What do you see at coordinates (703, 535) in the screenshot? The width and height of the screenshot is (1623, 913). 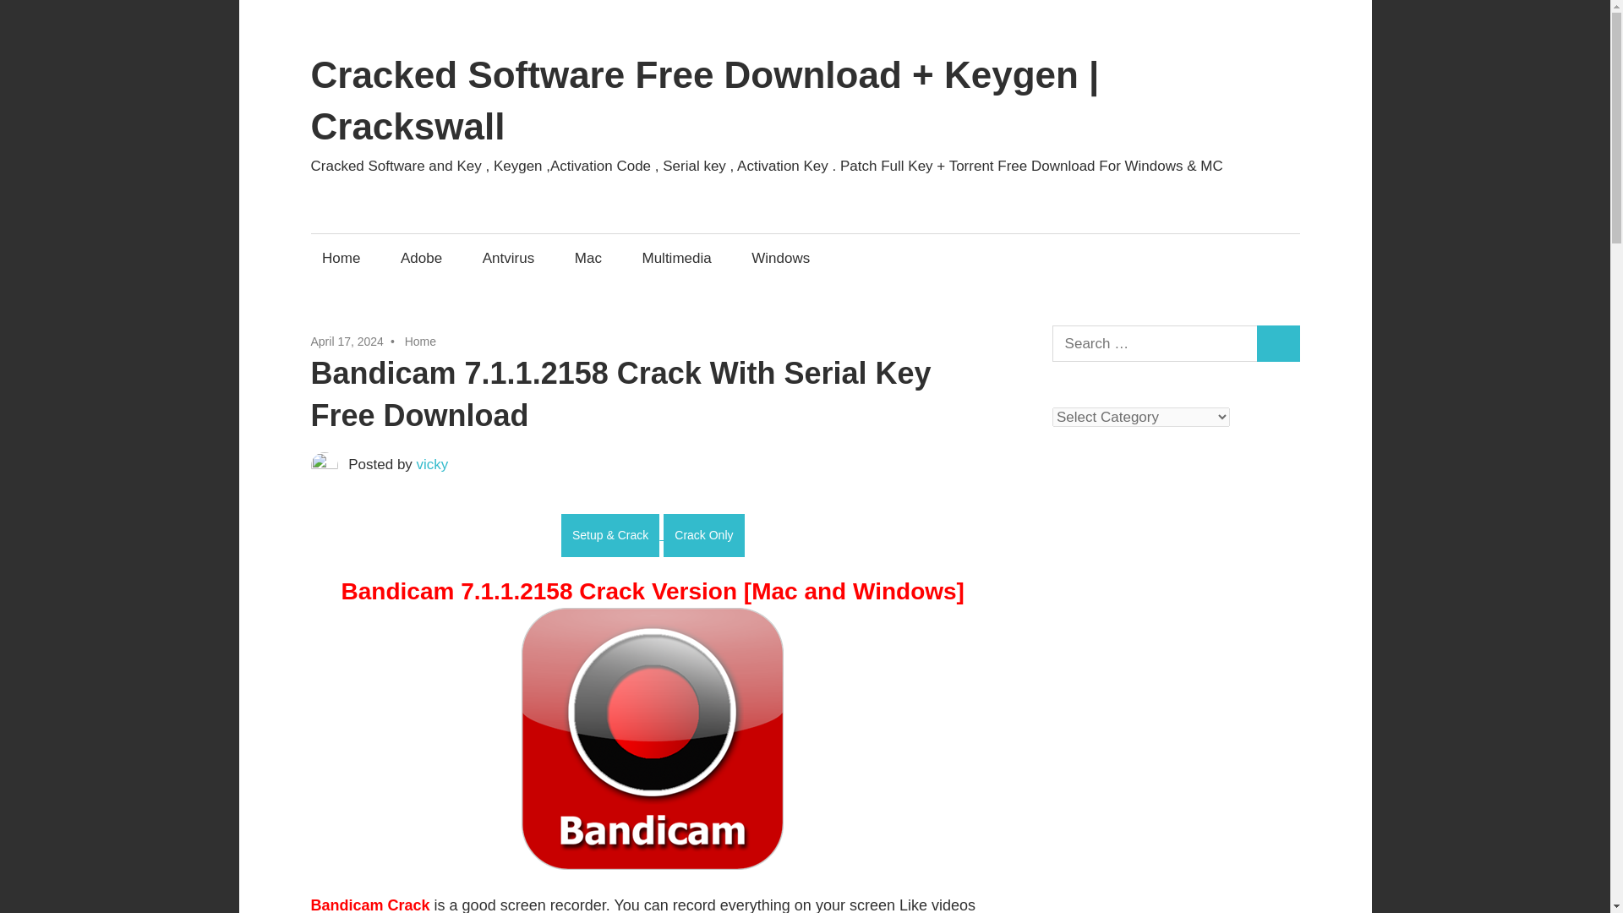 I see `Crack Only` at bounding box center [703, 535].